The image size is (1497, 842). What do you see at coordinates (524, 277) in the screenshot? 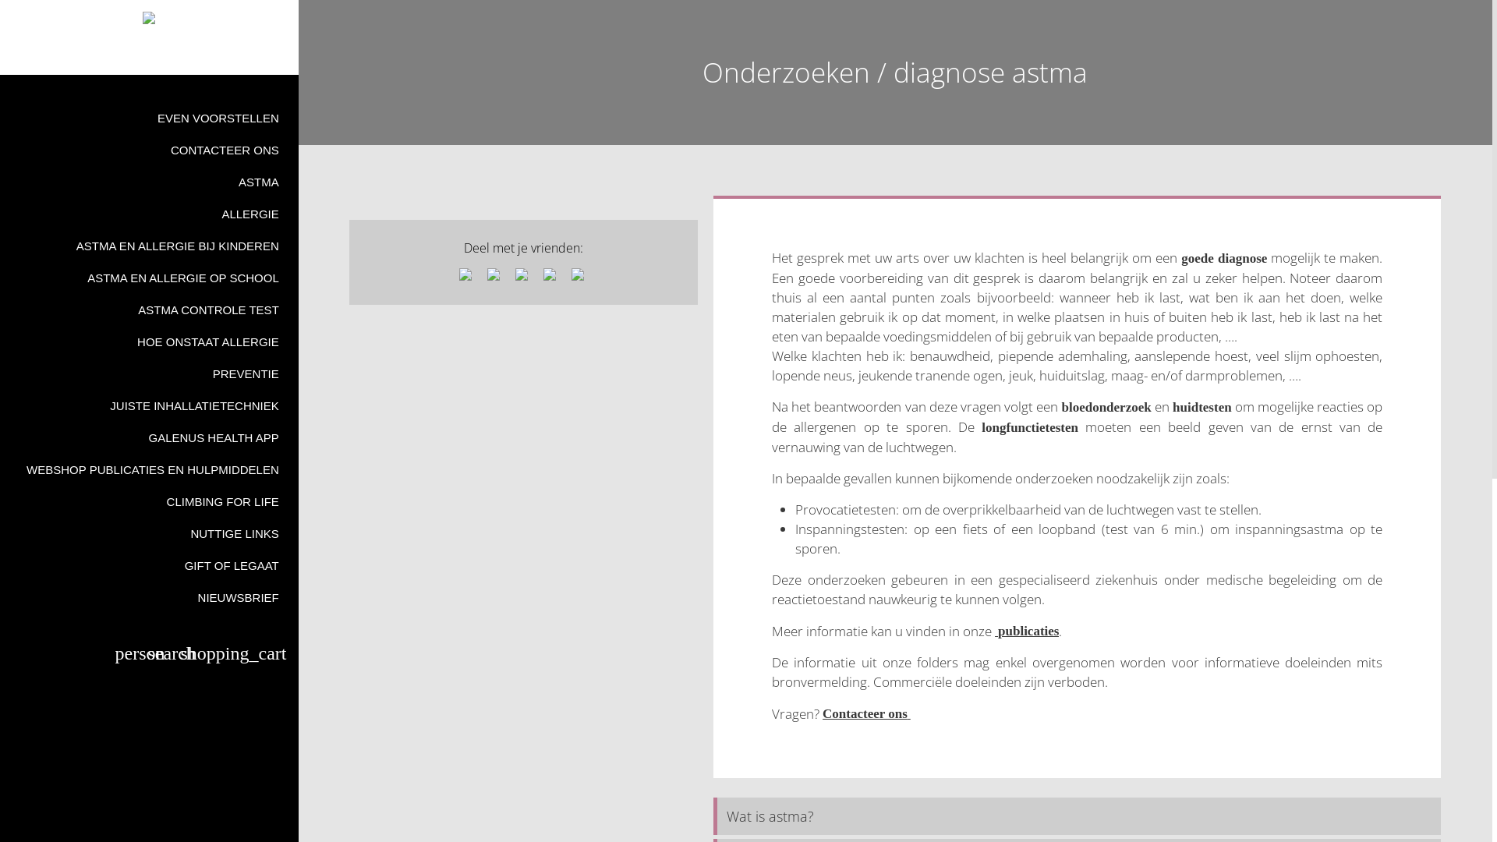
I see `Share via linkedin` at bounding box center [524, 277].